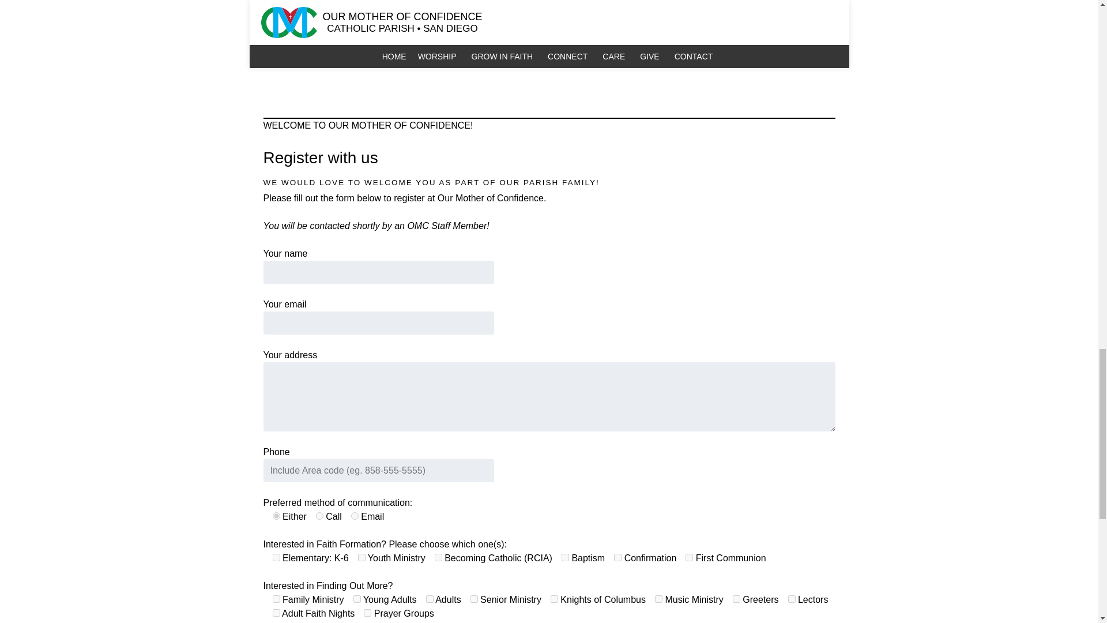 The height and width of the screenshot is (623, 1107). Describe the element at coordinates (355, 516) in the screenshot. I see `Email` at that location.